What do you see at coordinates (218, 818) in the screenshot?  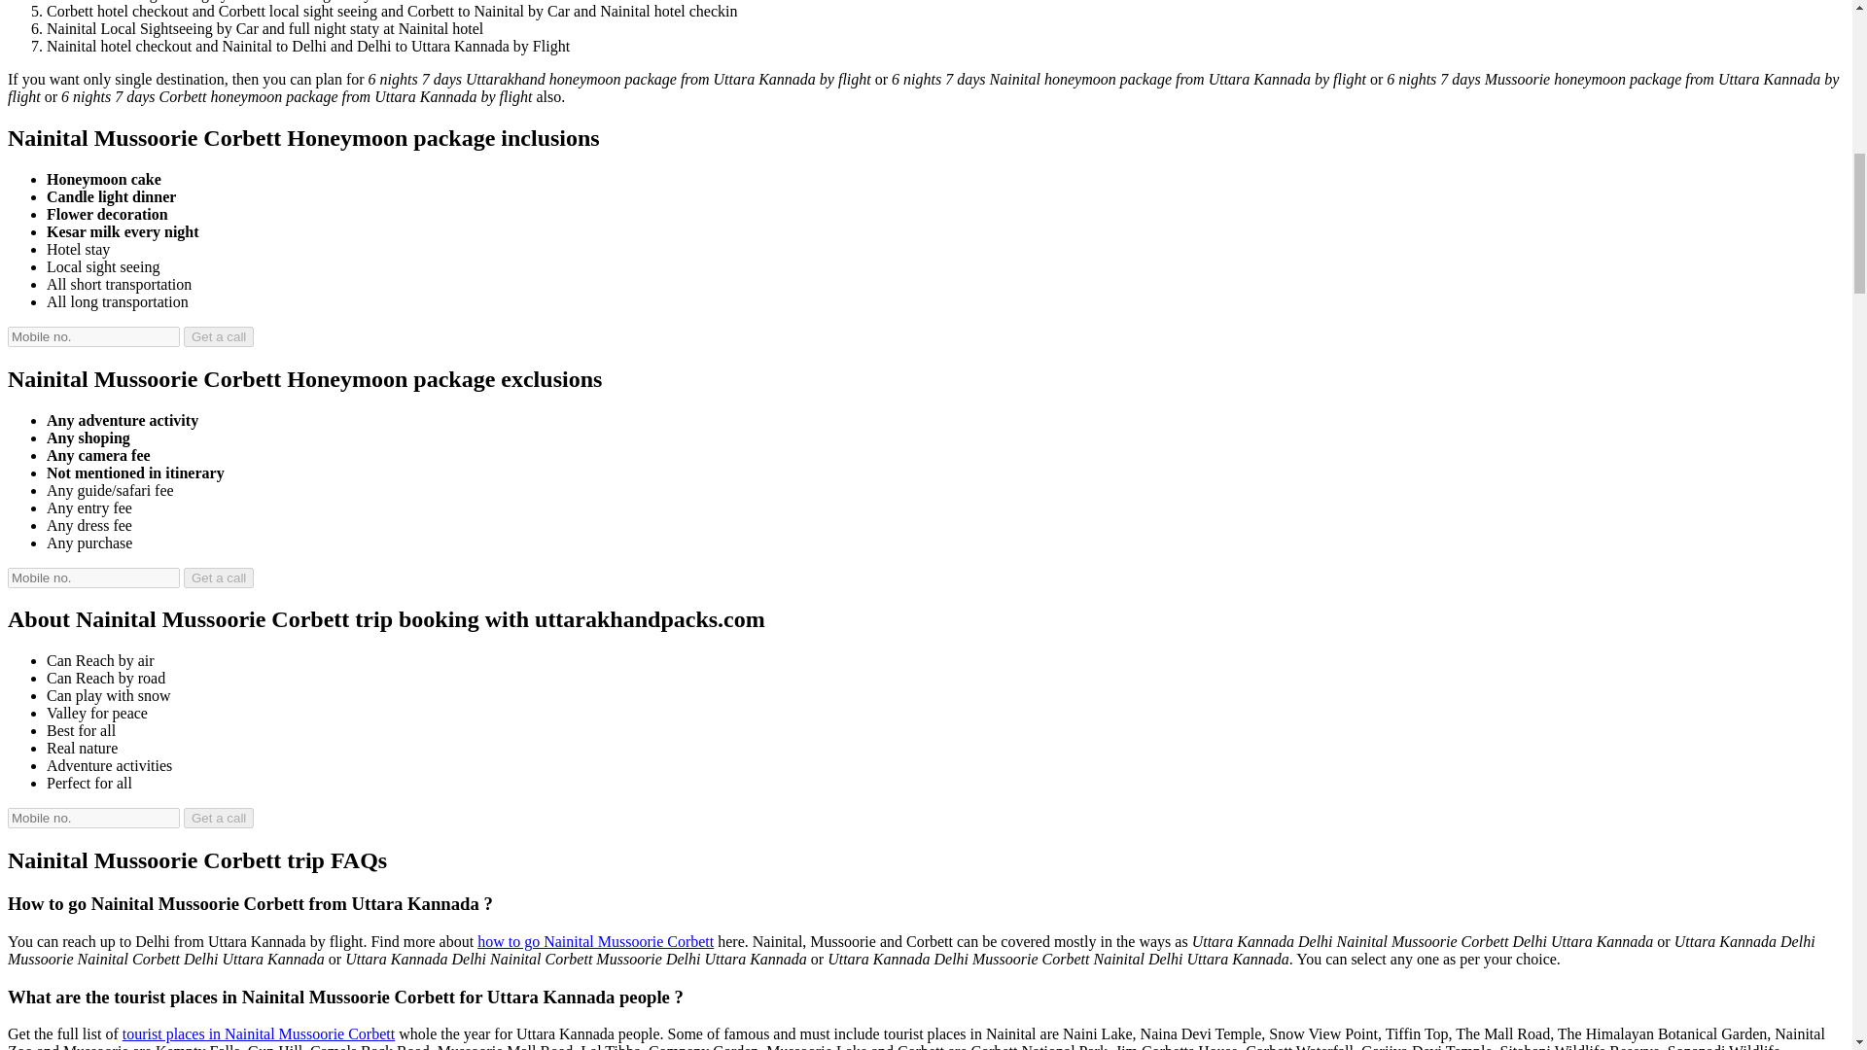 I see `Get a call` at bounding box center [218, 818].